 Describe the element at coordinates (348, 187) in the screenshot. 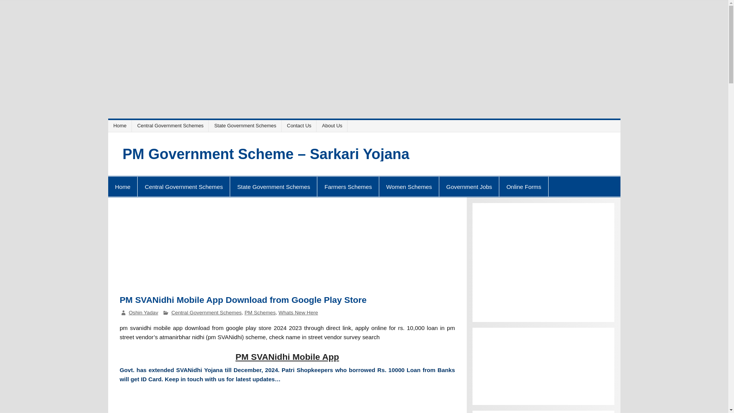

I see `Farmers Schemes` at that location.